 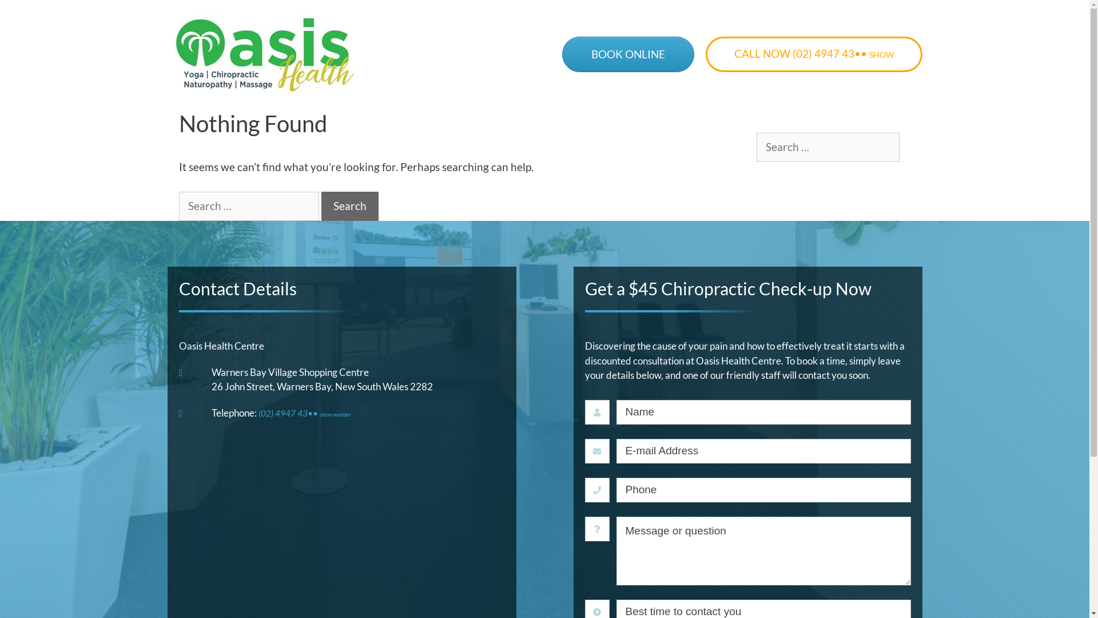 What do you see at coordinates (29, 15) in the screenshot?
I see `Search` at bounding box center [29, 15].